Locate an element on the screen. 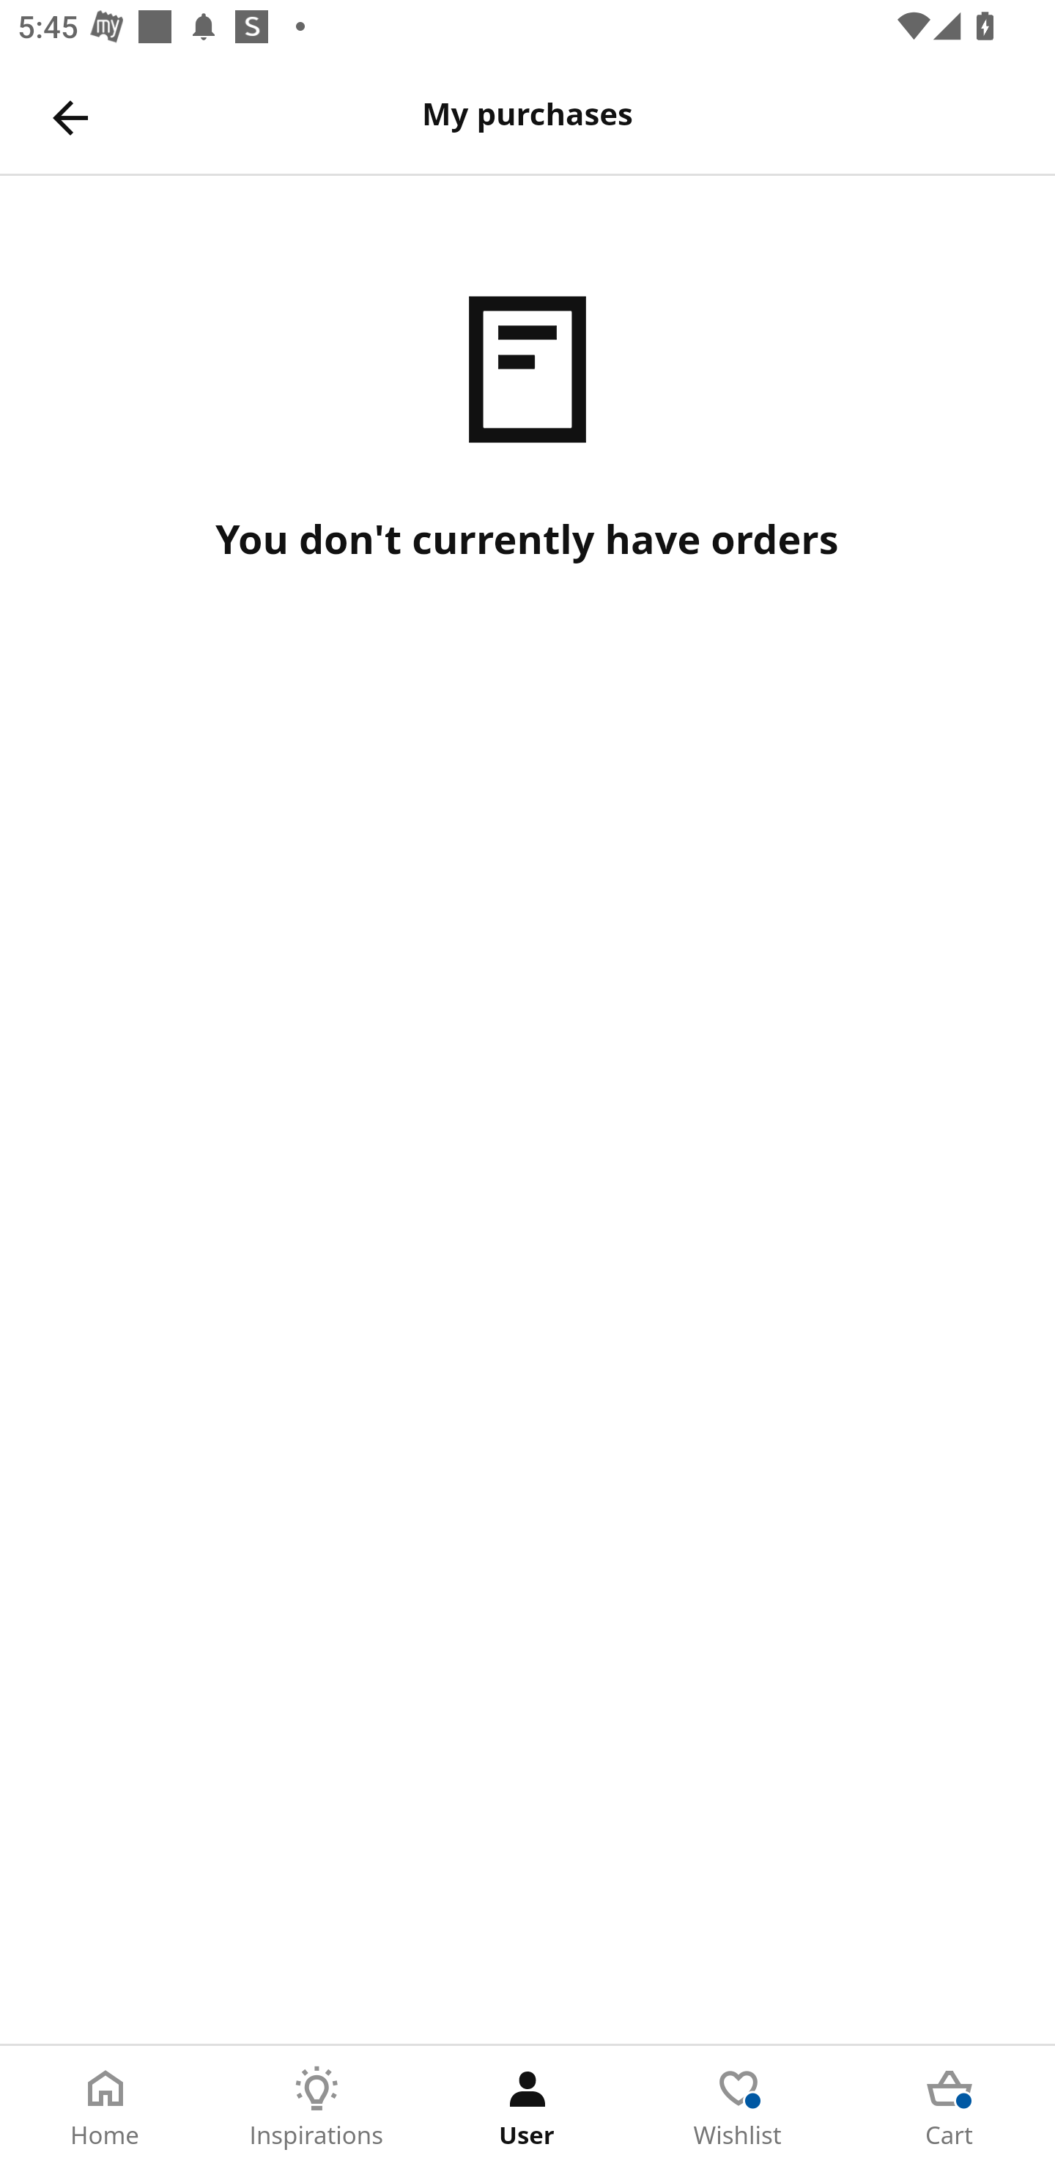 Image resolution: width=1055 pixels, height=2169 pixels. Home
Tab 1 of 5 is located at coordinates (105, 2107).